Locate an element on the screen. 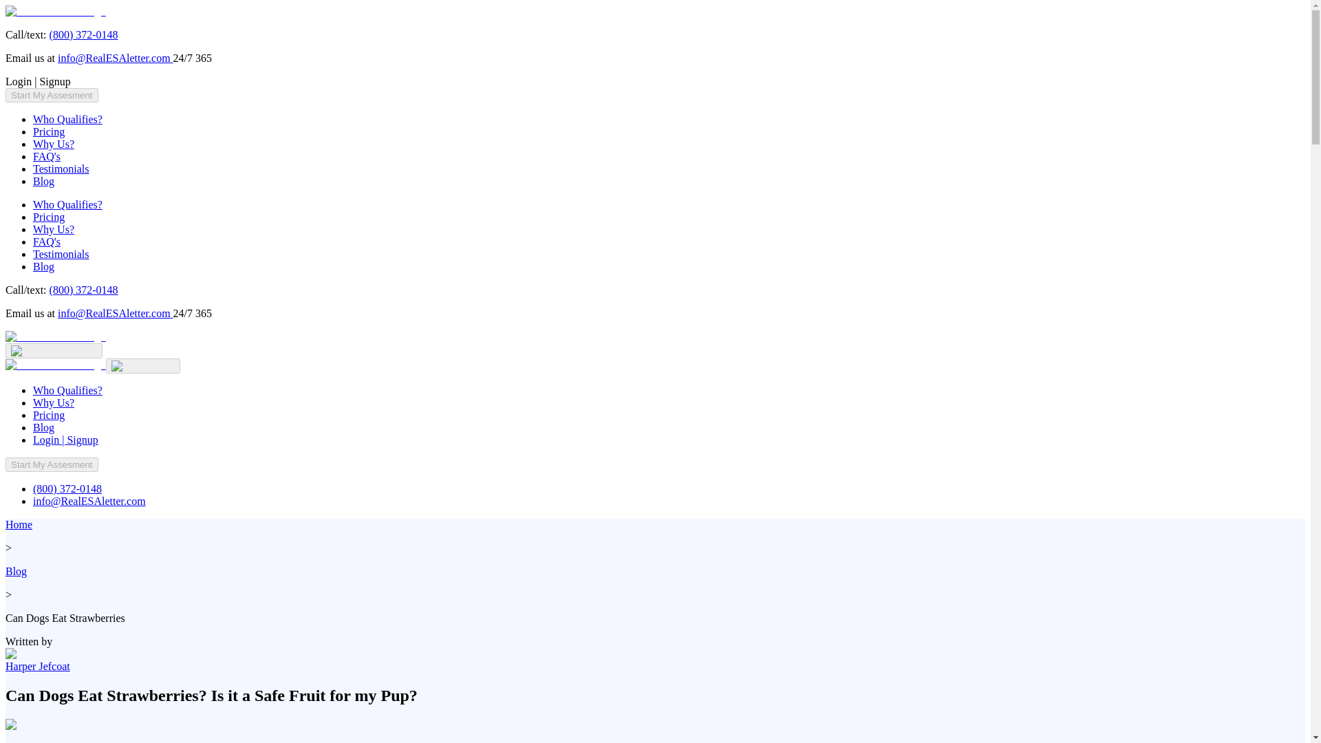 Image resolution: width=1321 pixels, height=743 pixels. Blog is located at coordinates (43, 181).